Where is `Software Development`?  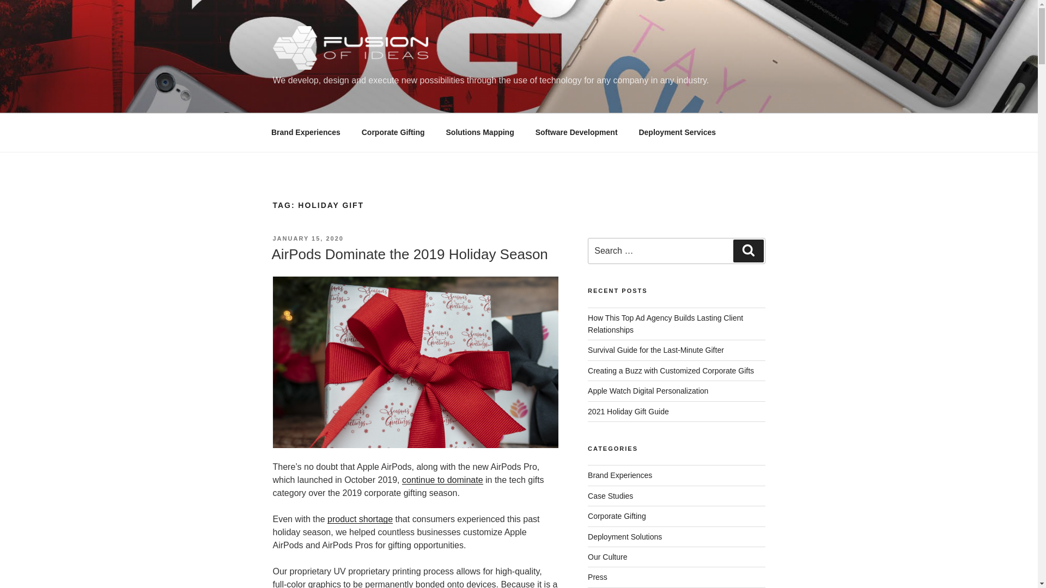
Software Development is located at coordinates (576, 132).